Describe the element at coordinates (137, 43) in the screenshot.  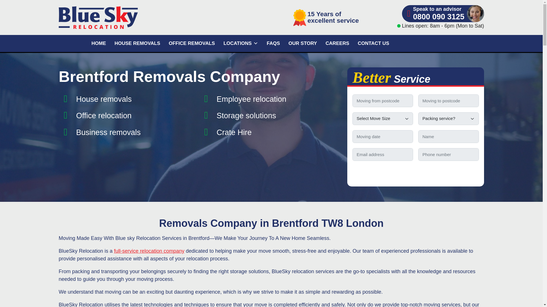
I see `HOUSE REMOVALS` at that location.